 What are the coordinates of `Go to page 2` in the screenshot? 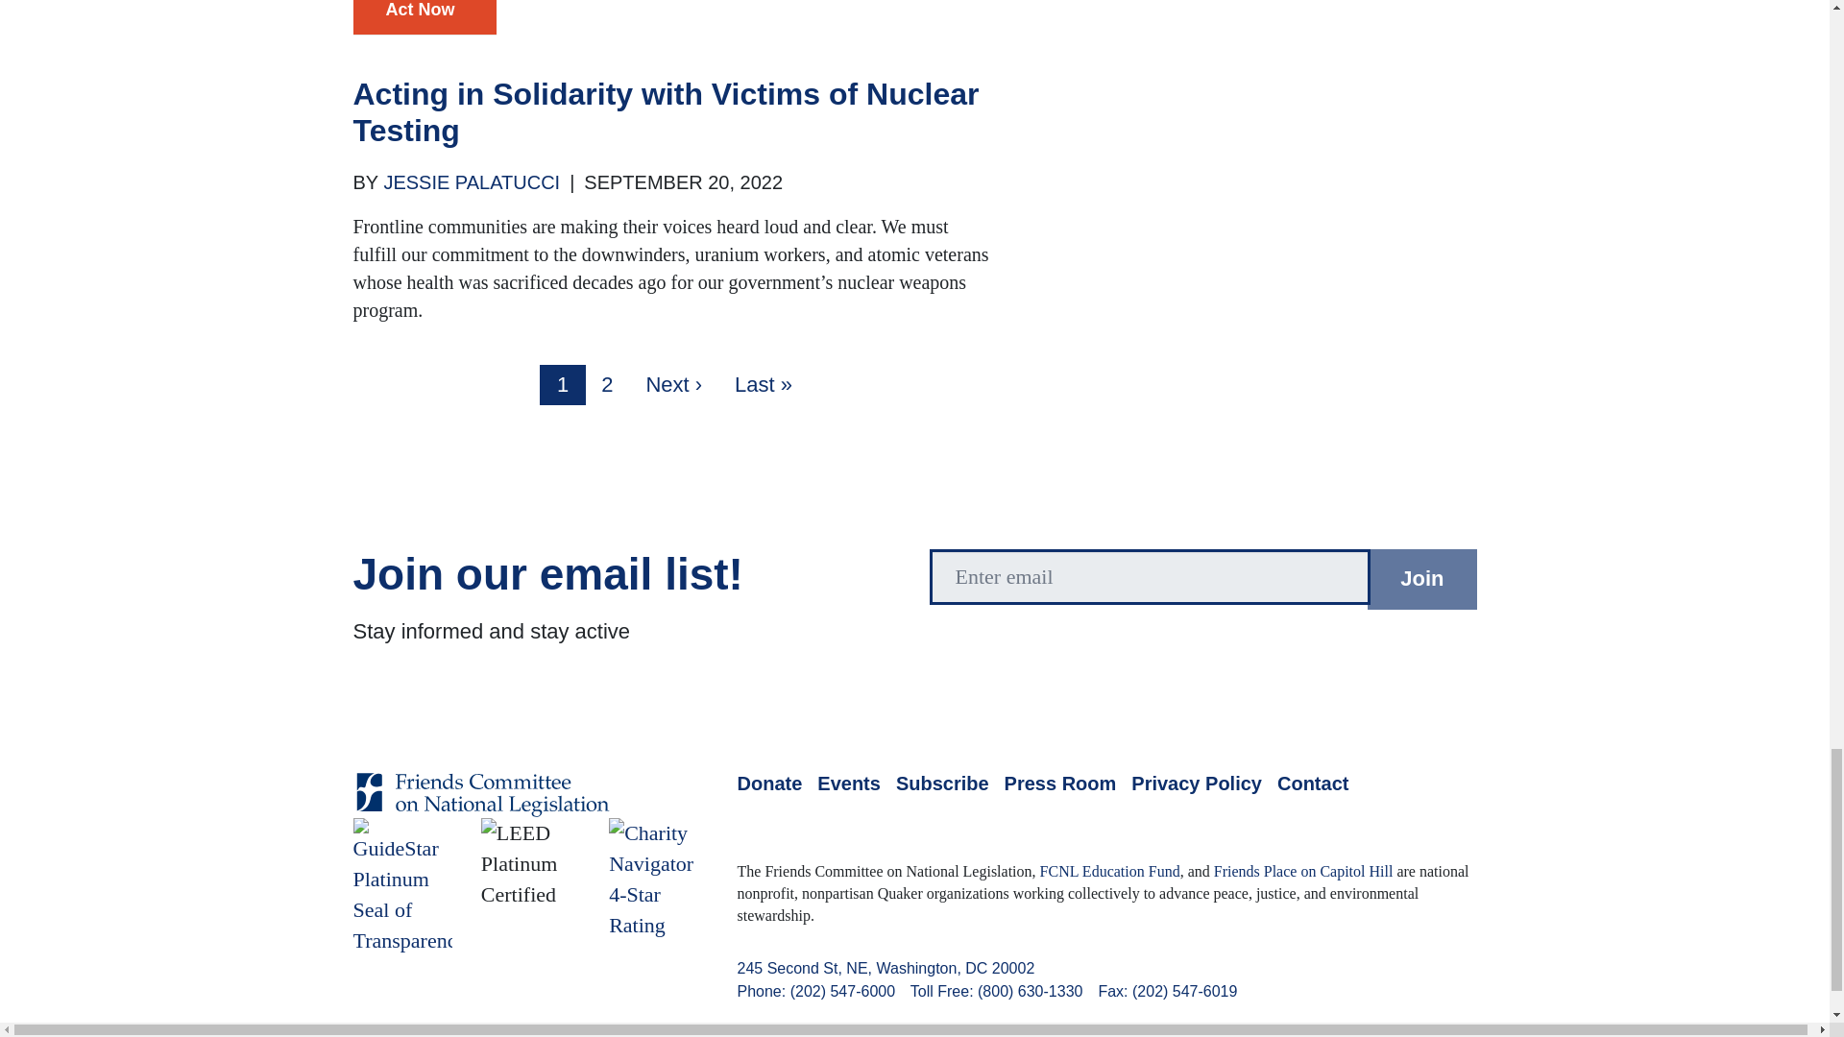 It's located at (607, 385).